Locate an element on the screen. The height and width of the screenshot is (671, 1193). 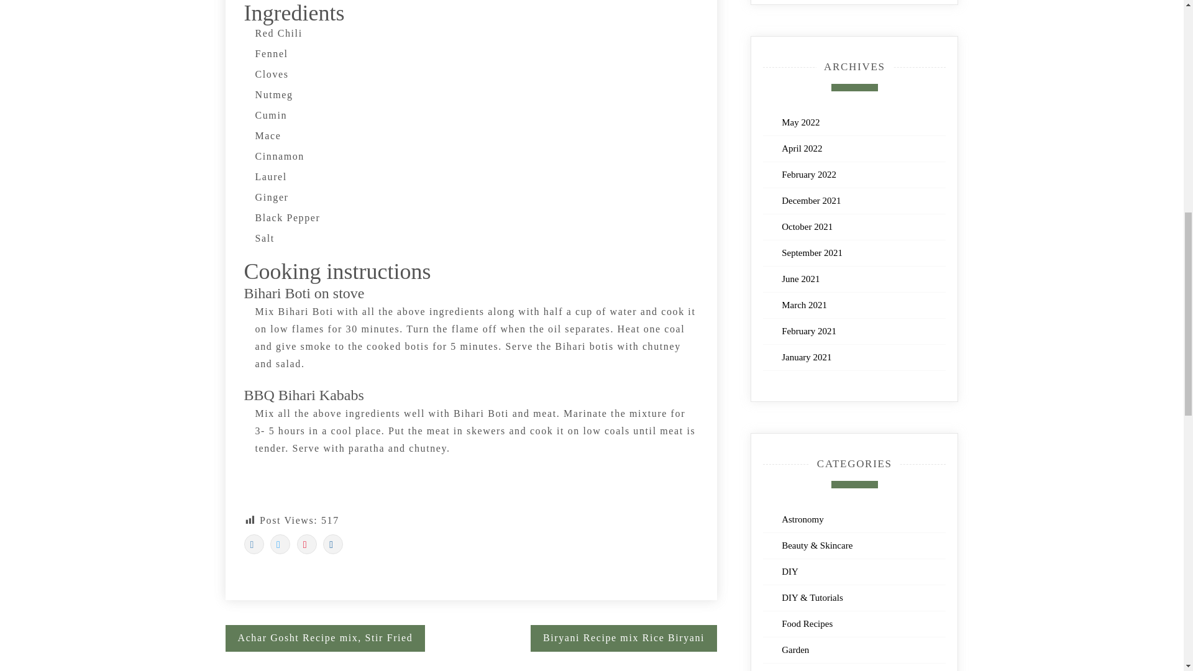
Biryani Recipe mix Rice Biryani is located at coordinates (624, 637).